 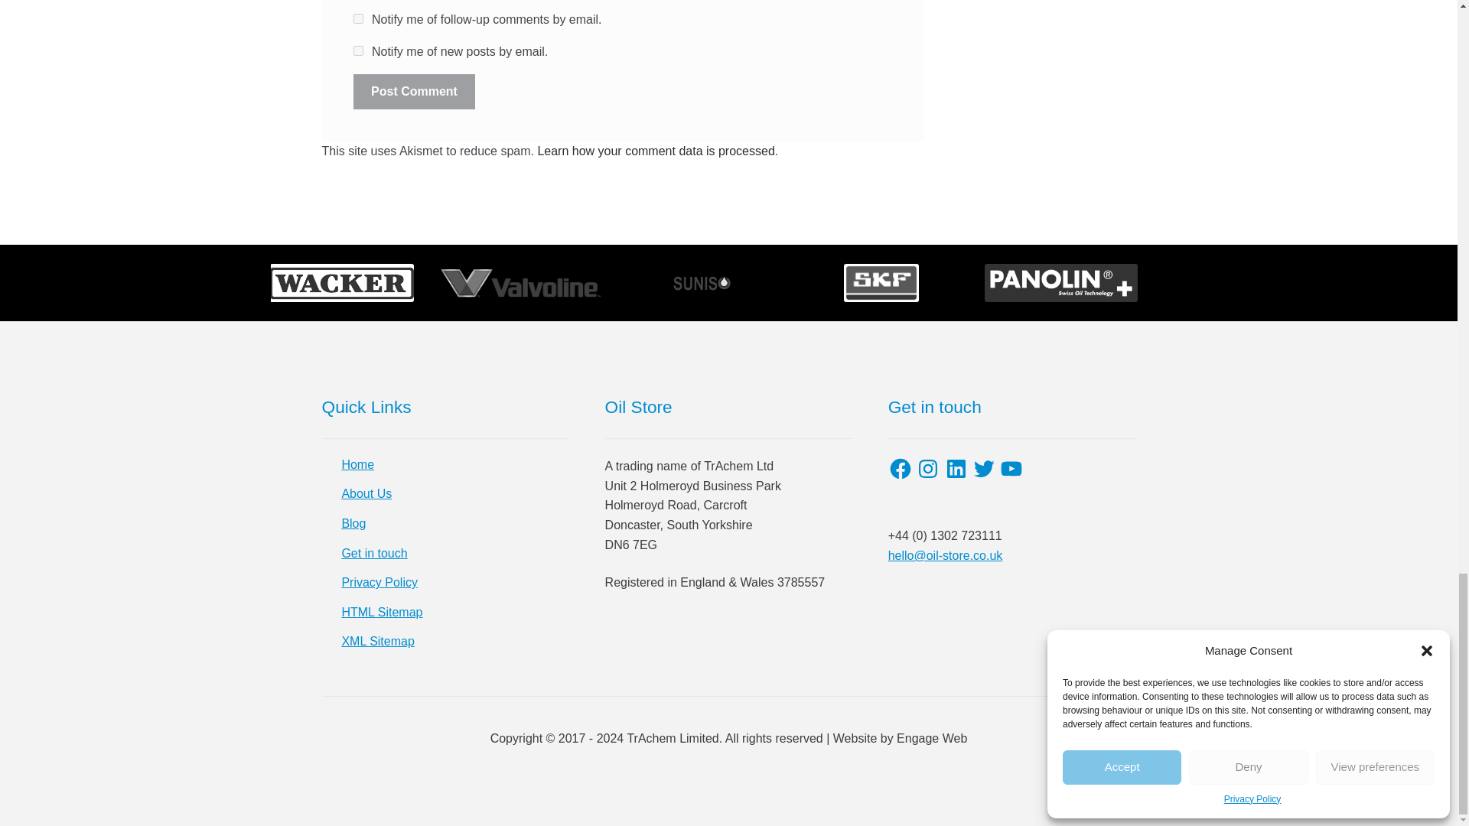 What do you see at coordinates (358, 18) in the screenshot?
I see `subscribe` at bounding box center [358, 18].